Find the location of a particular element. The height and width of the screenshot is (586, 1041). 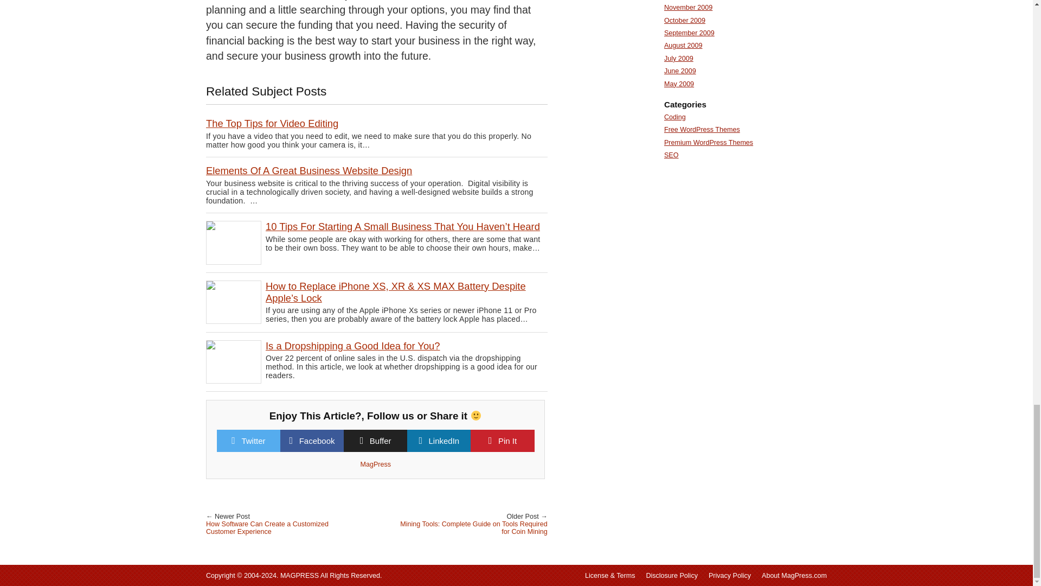

The Top Tips for Video Editing is located at coordinates (272, 123).